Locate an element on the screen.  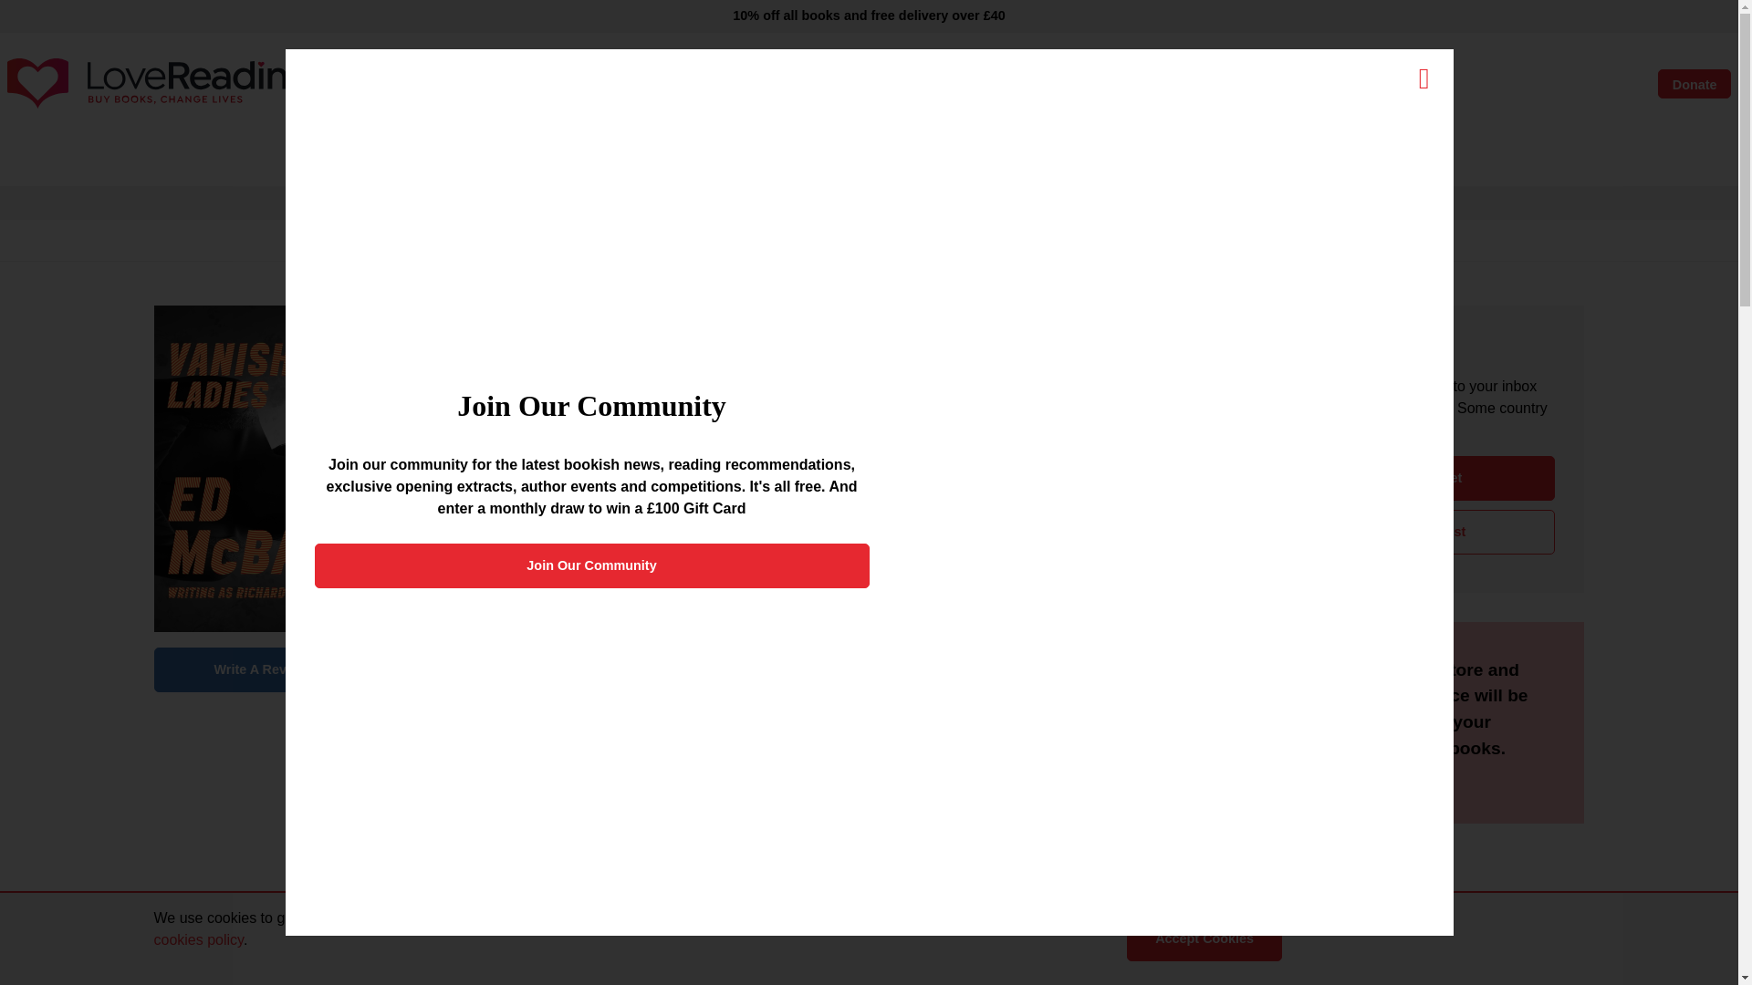
New is located at coordinates (540, 161).